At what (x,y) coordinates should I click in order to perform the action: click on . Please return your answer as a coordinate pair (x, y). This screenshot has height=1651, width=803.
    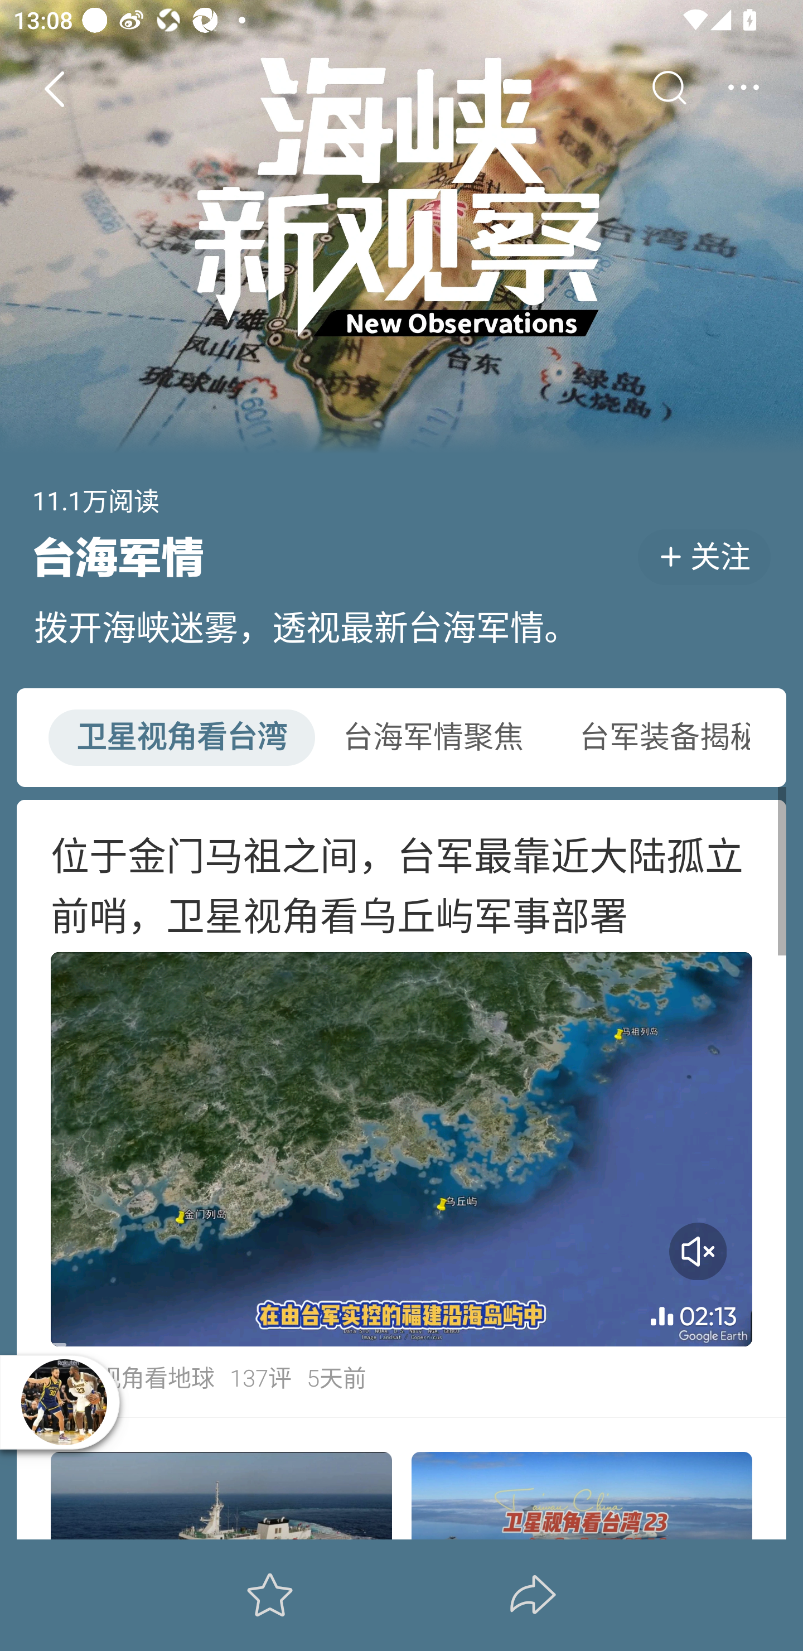
    Looking at the image, I should click on (743, 88).